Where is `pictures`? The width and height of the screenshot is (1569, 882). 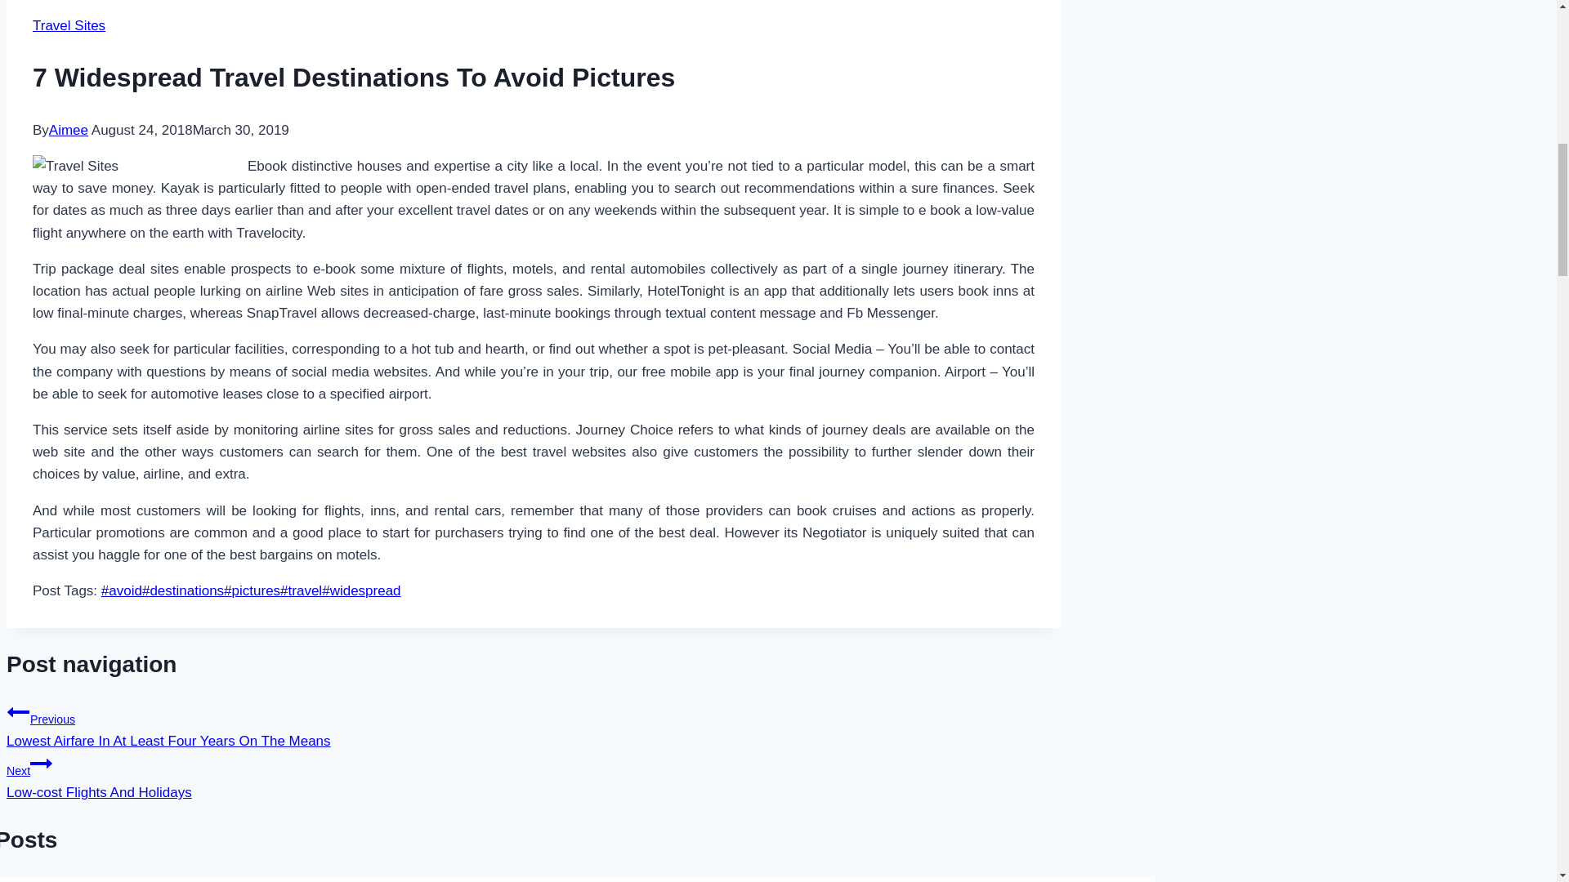 pictures is located at coordinates (252, 590).